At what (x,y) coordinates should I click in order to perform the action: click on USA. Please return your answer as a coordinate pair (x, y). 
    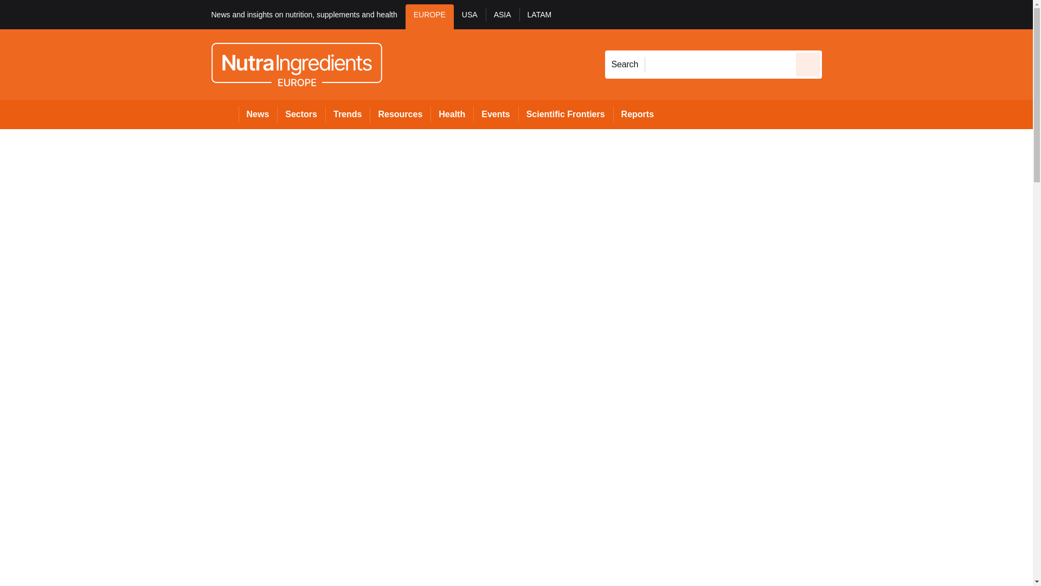
    Looking at the image, I should click on (470, 16).